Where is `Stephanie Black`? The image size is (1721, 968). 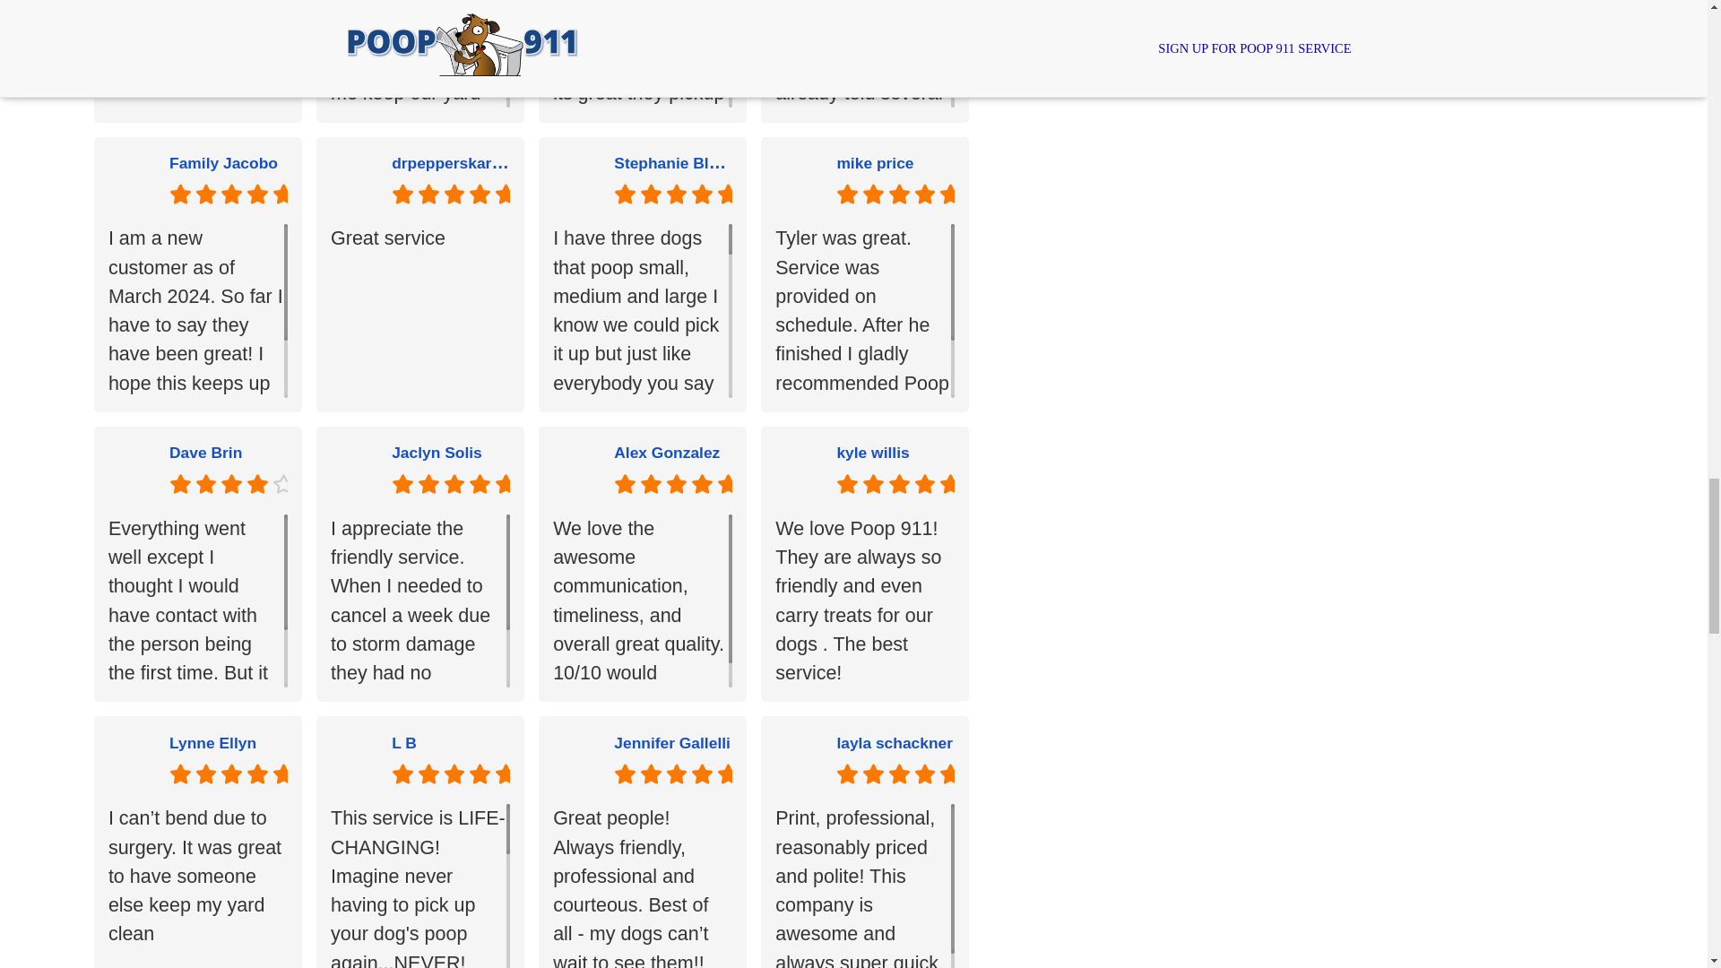 Stephanie Black is located at coordinates (674, 161).